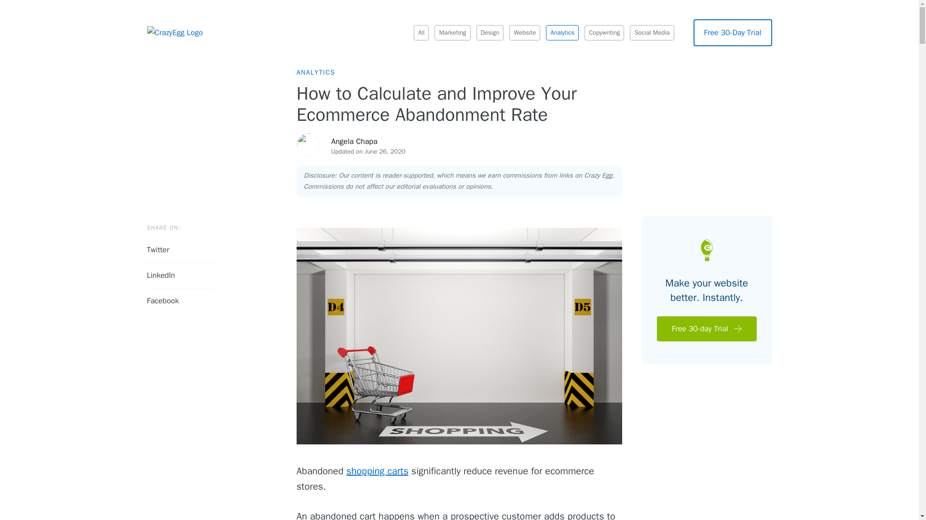 The image size is (926, 520). What do you see at coordinates (652, 33) in the screenshot?
I see `Social Media` at bounding box center [652, 33].